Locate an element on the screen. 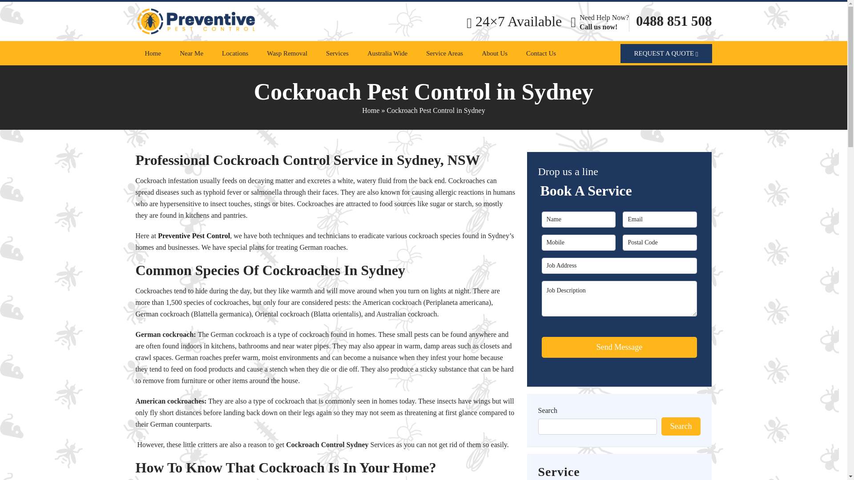 The image size is (854, 480). Near Me is located at coordinates (191, 53).